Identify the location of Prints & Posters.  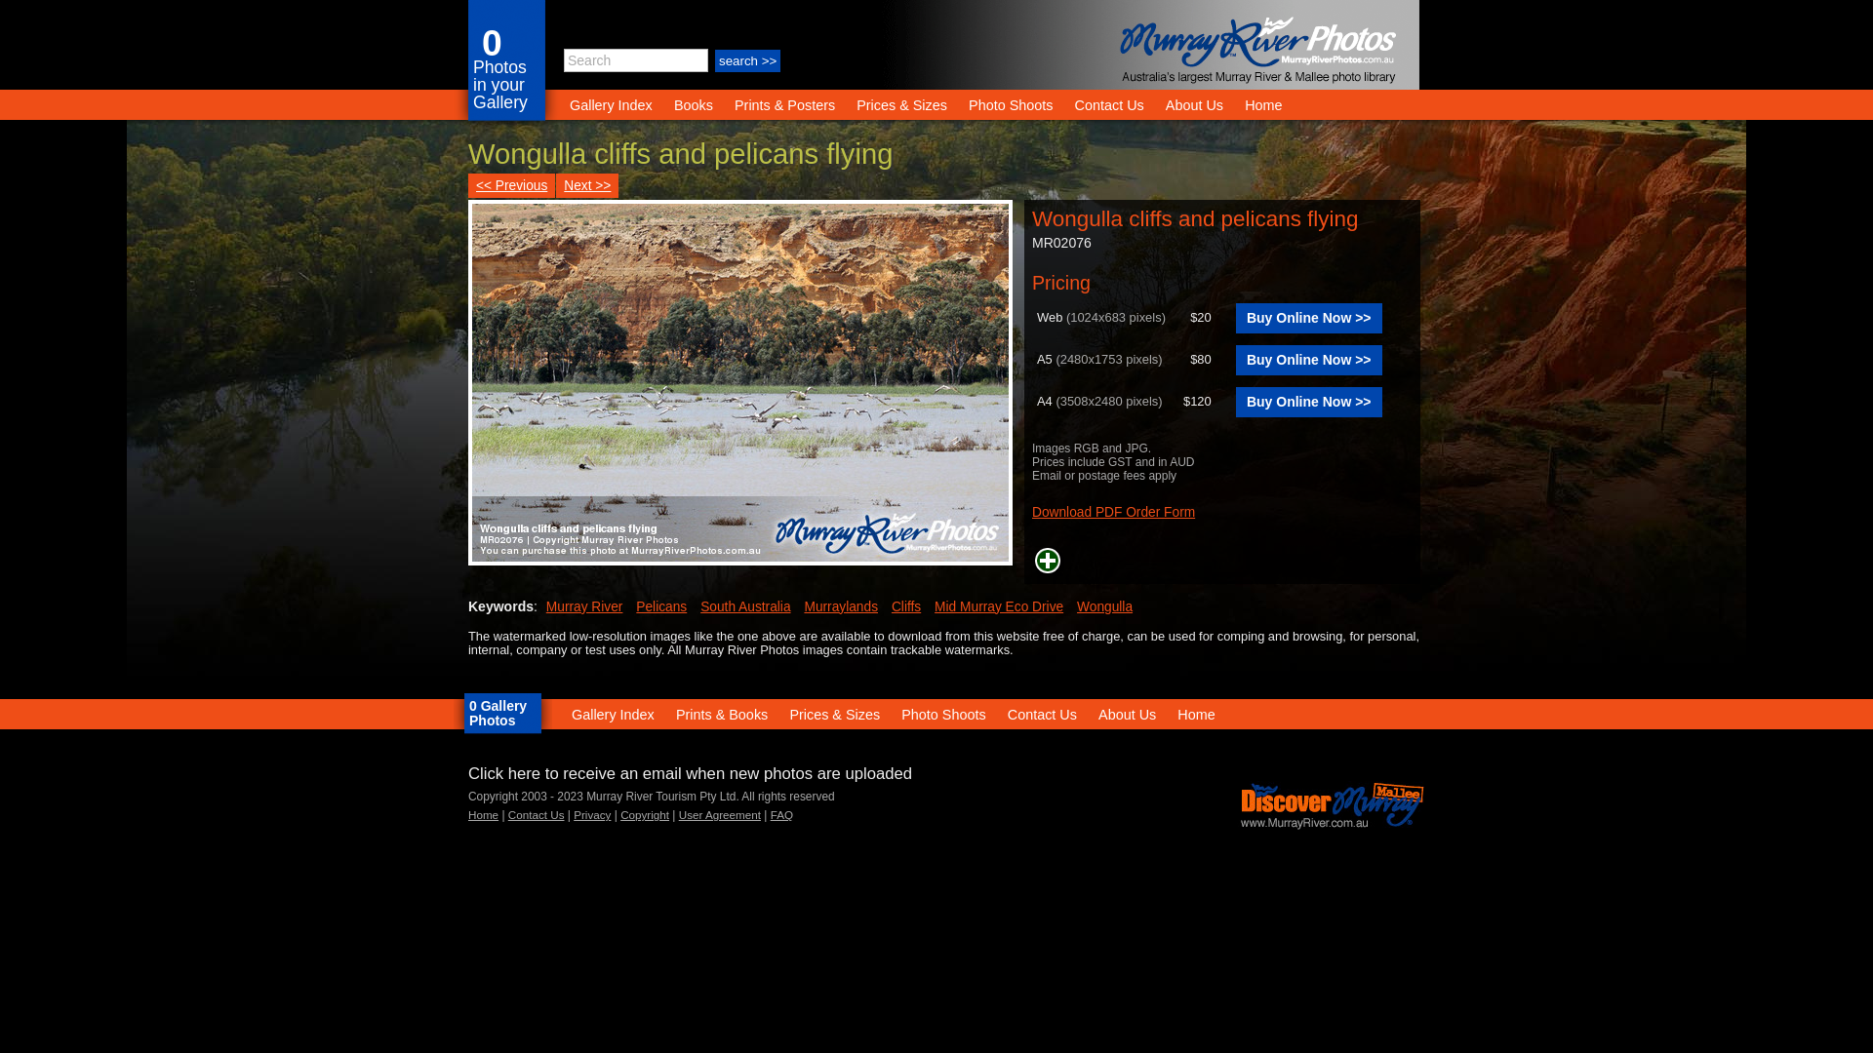
(786, 105).